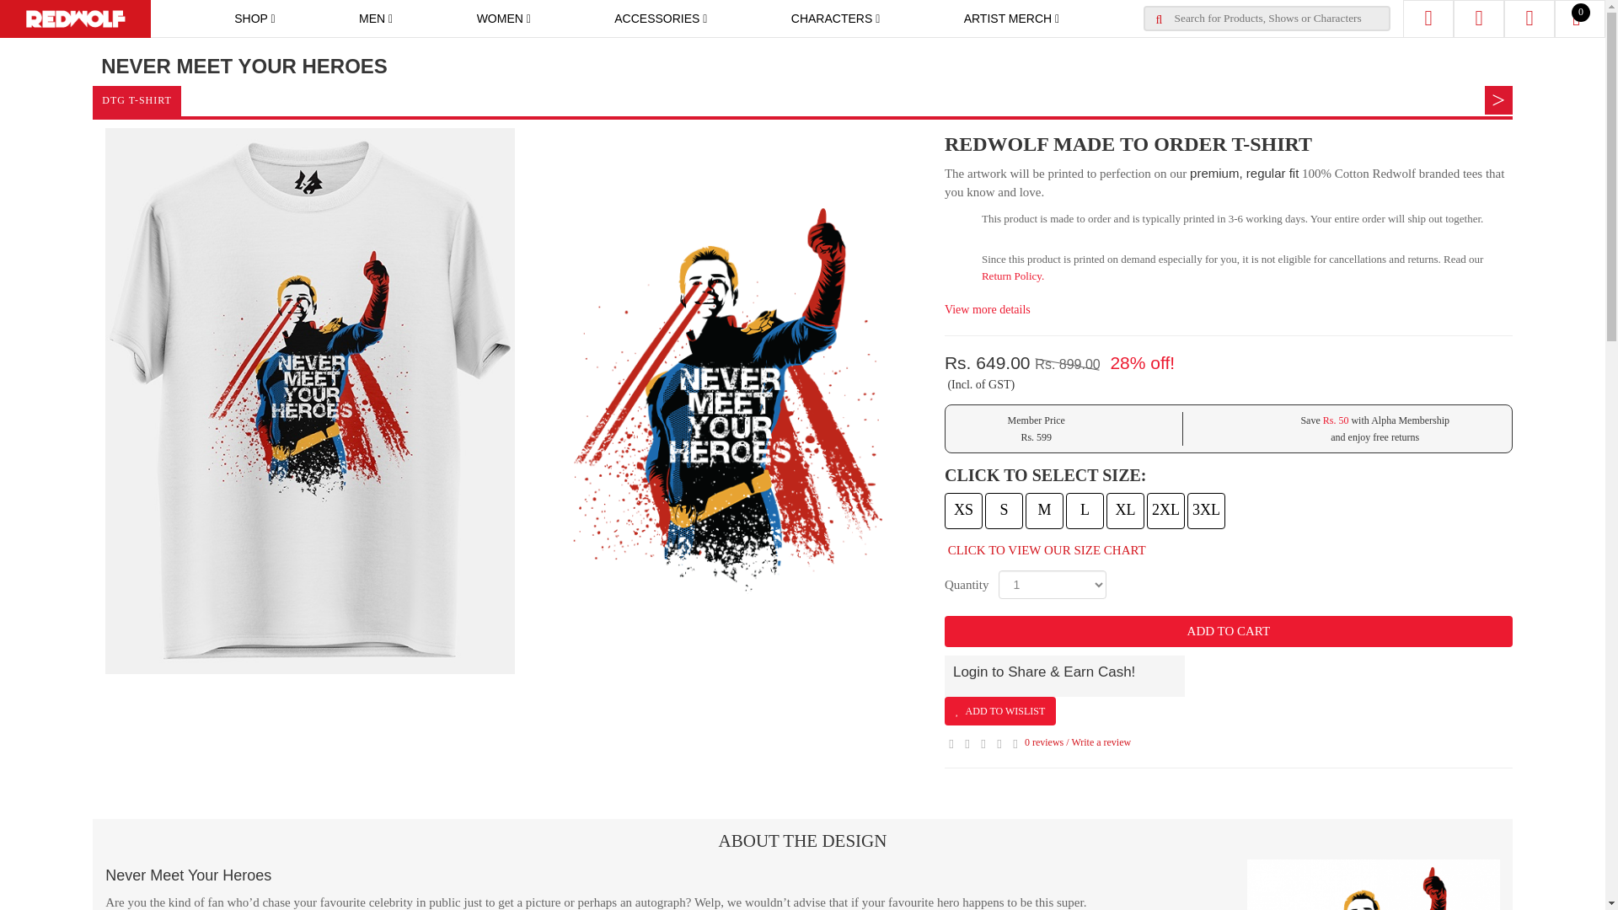  I want to click on 451664, so click(964, 509).